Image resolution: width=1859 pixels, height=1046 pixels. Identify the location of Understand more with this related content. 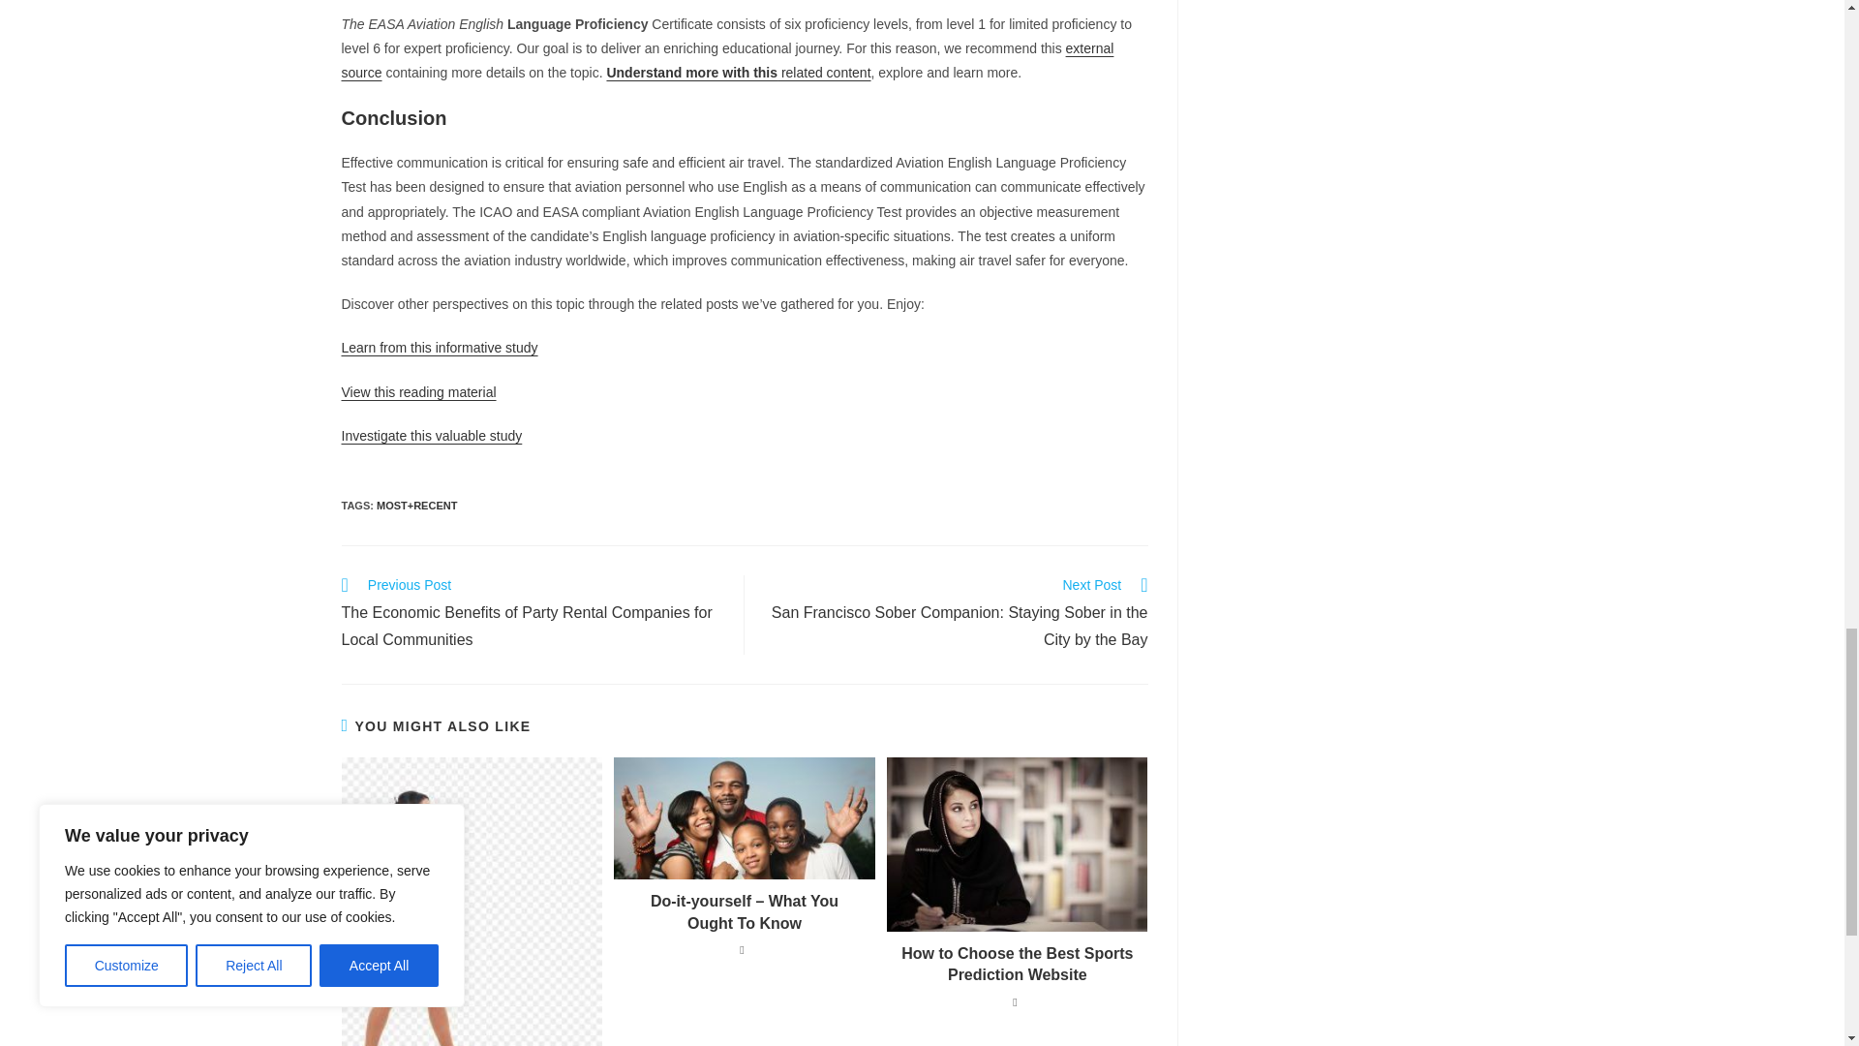
(738, 72).